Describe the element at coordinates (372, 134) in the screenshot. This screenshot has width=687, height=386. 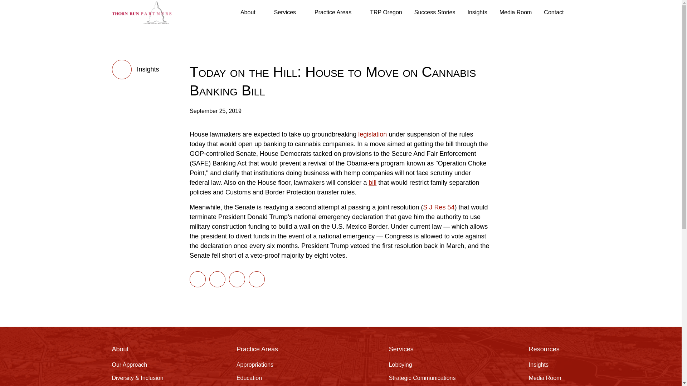
I see `legislation` at that location.